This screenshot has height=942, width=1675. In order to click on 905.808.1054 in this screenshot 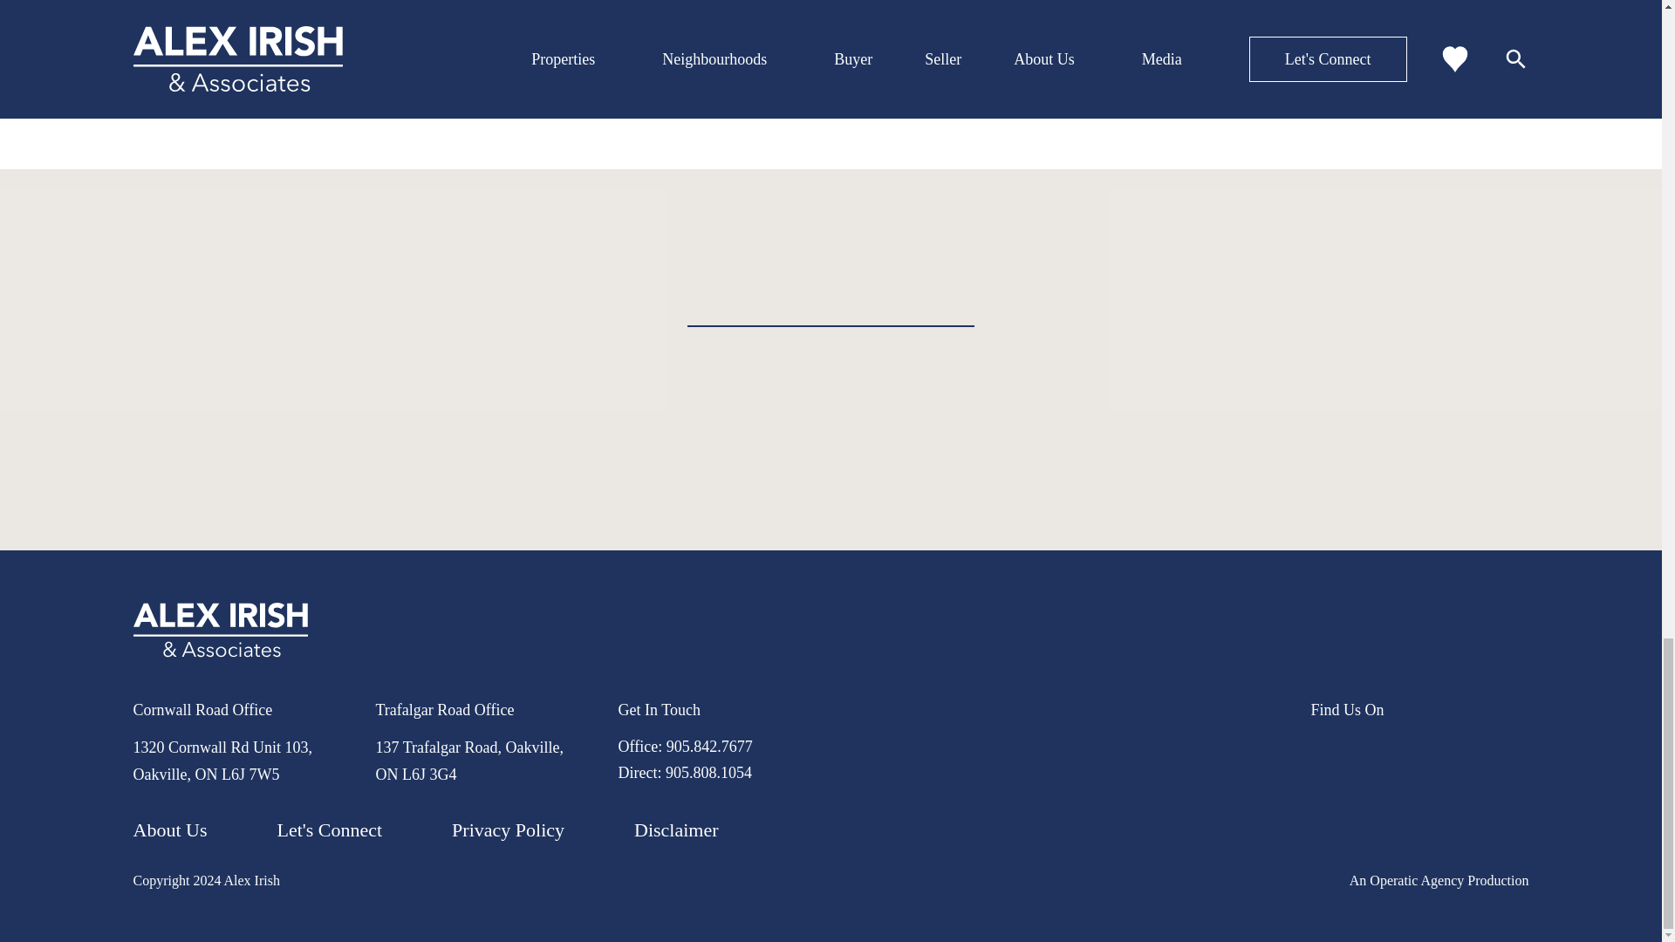, I will do `click(708, 773)`.